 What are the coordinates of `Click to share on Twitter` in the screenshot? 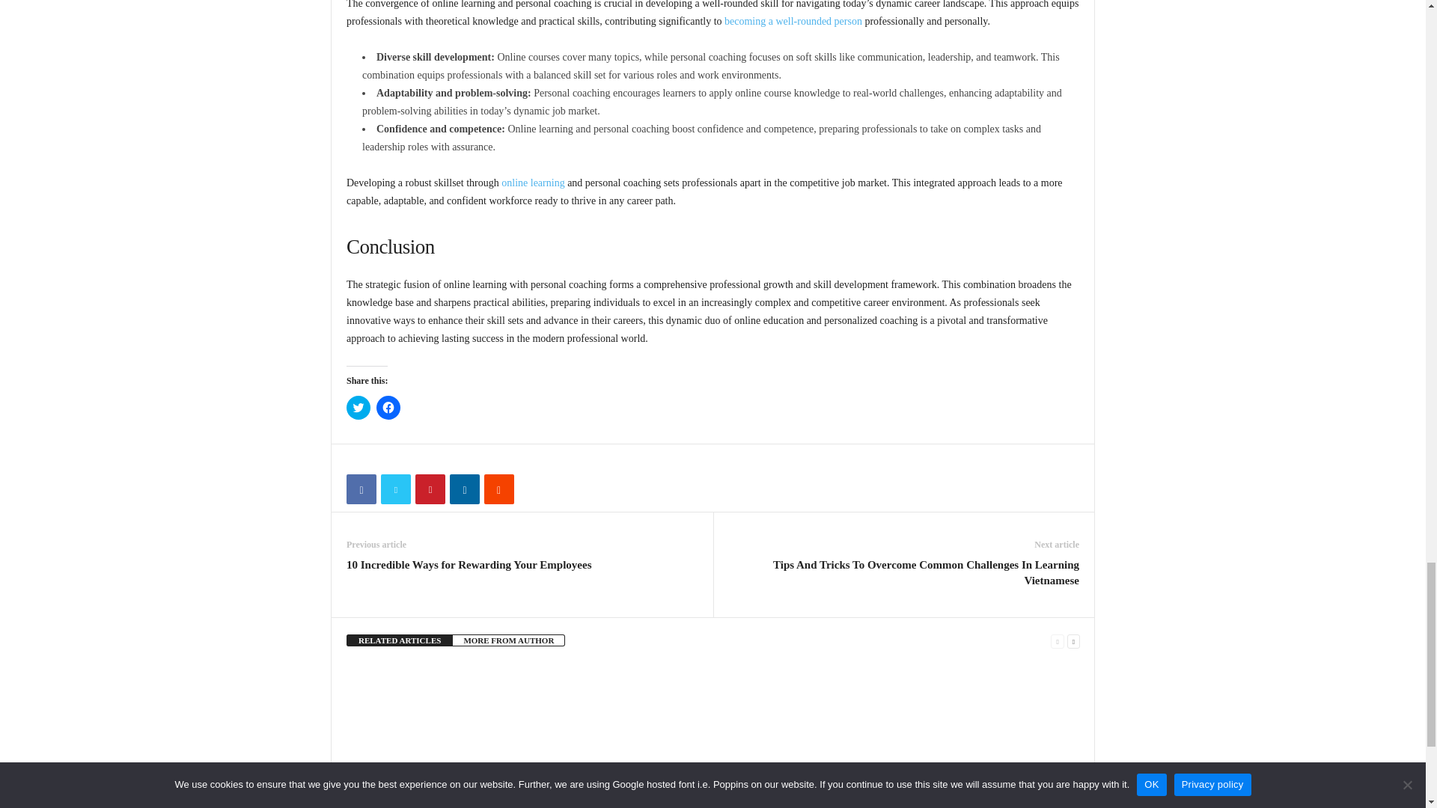 It's located at (358, 407).